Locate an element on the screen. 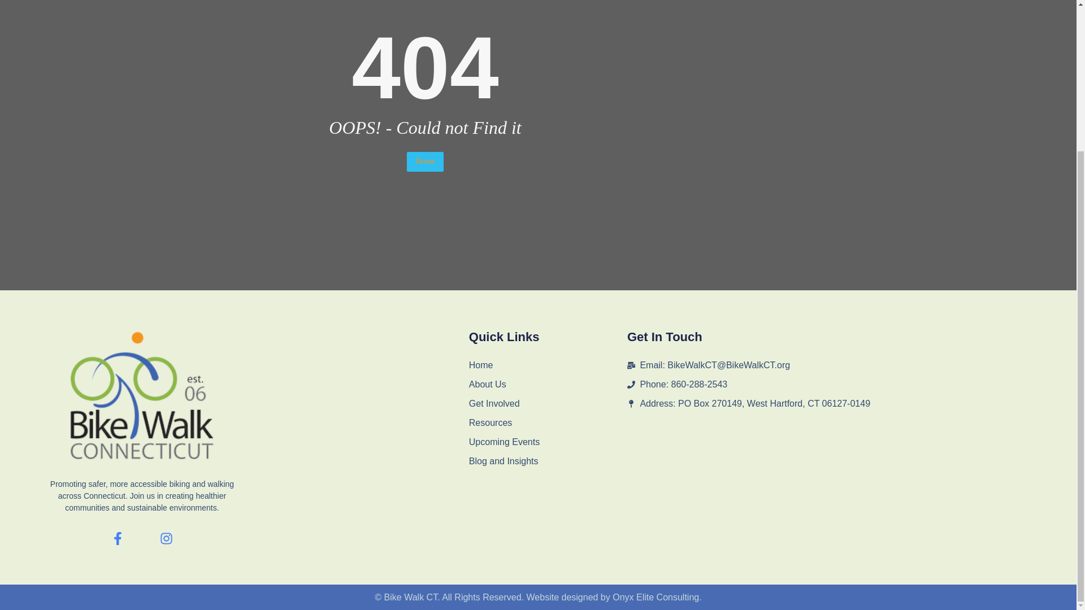 This screenshot has width=1085, height=610. Phone: 860-288-2543 is located at coordinates (822, 384).